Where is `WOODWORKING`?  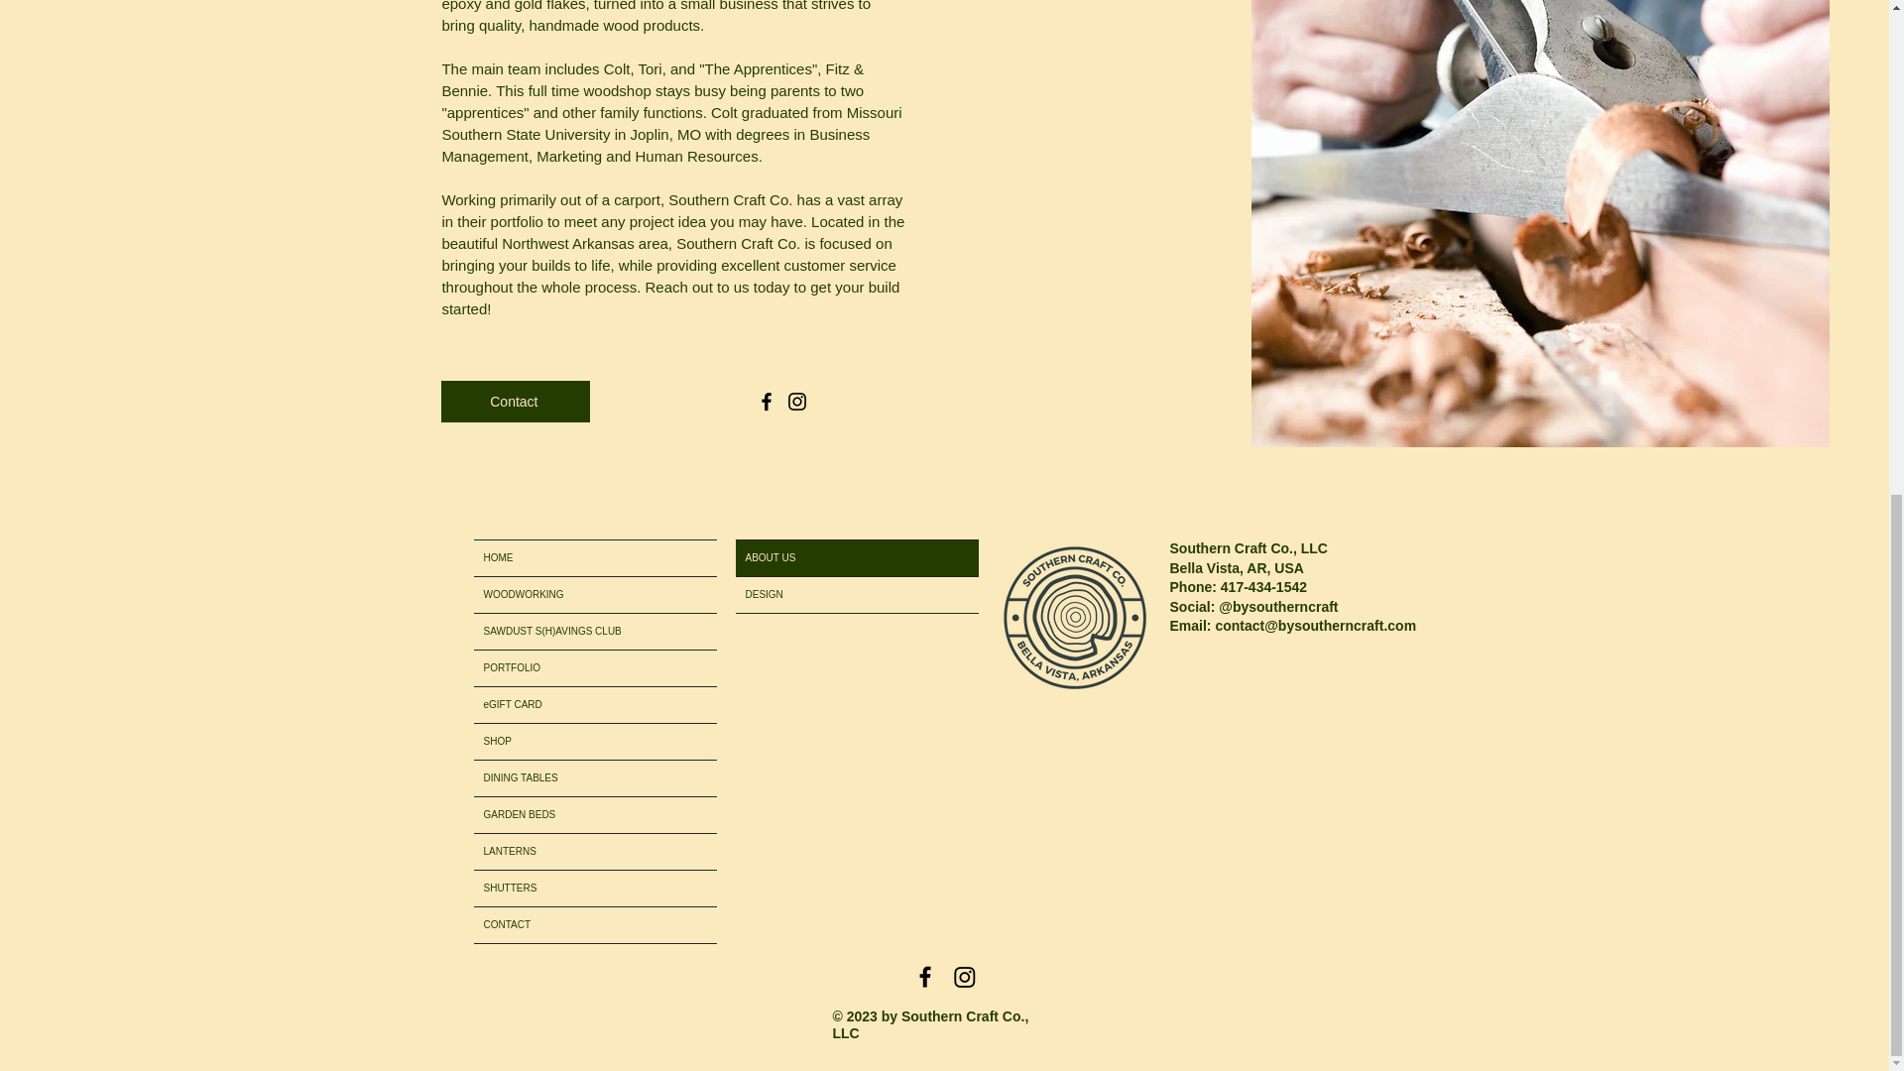 WOODWORKING is located at coordinates (595, 595).